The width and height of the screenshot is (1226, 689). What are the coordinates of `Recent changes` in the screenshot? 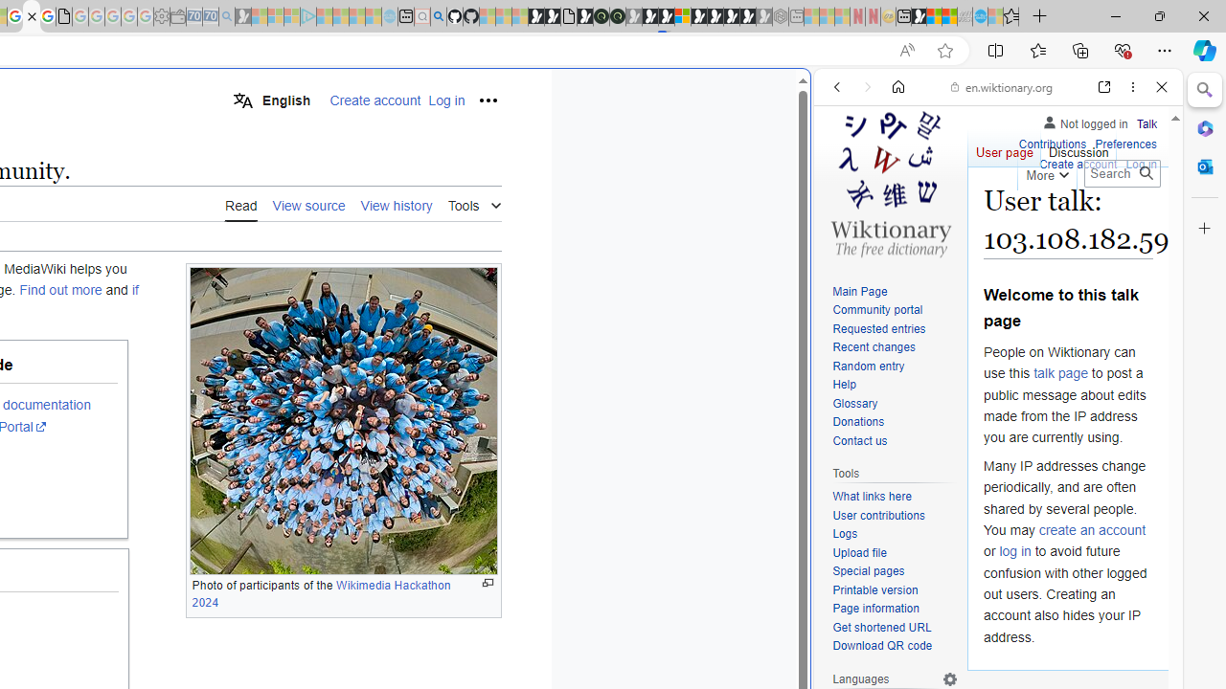 It's located at (895, 348).